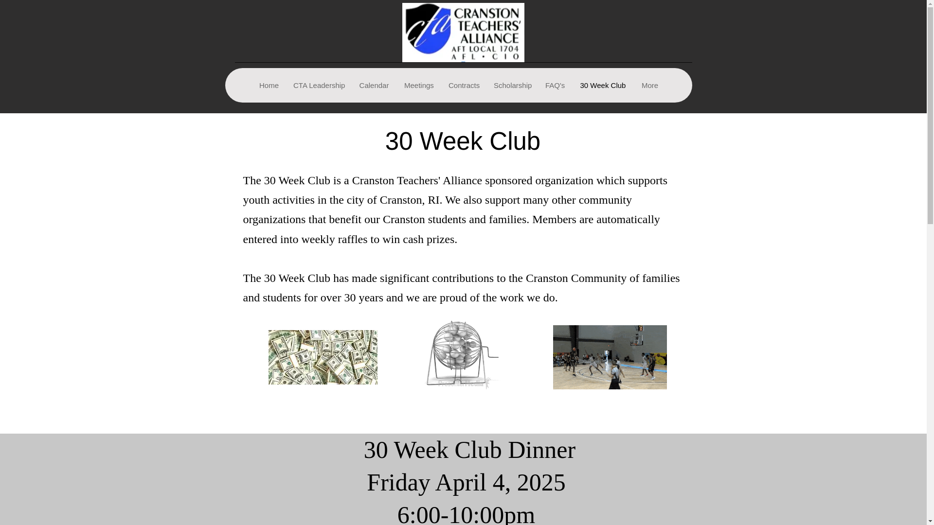 Image resolution: width=934 pixels, height=525 pixels. I want to click on Home, so click(269, 85).